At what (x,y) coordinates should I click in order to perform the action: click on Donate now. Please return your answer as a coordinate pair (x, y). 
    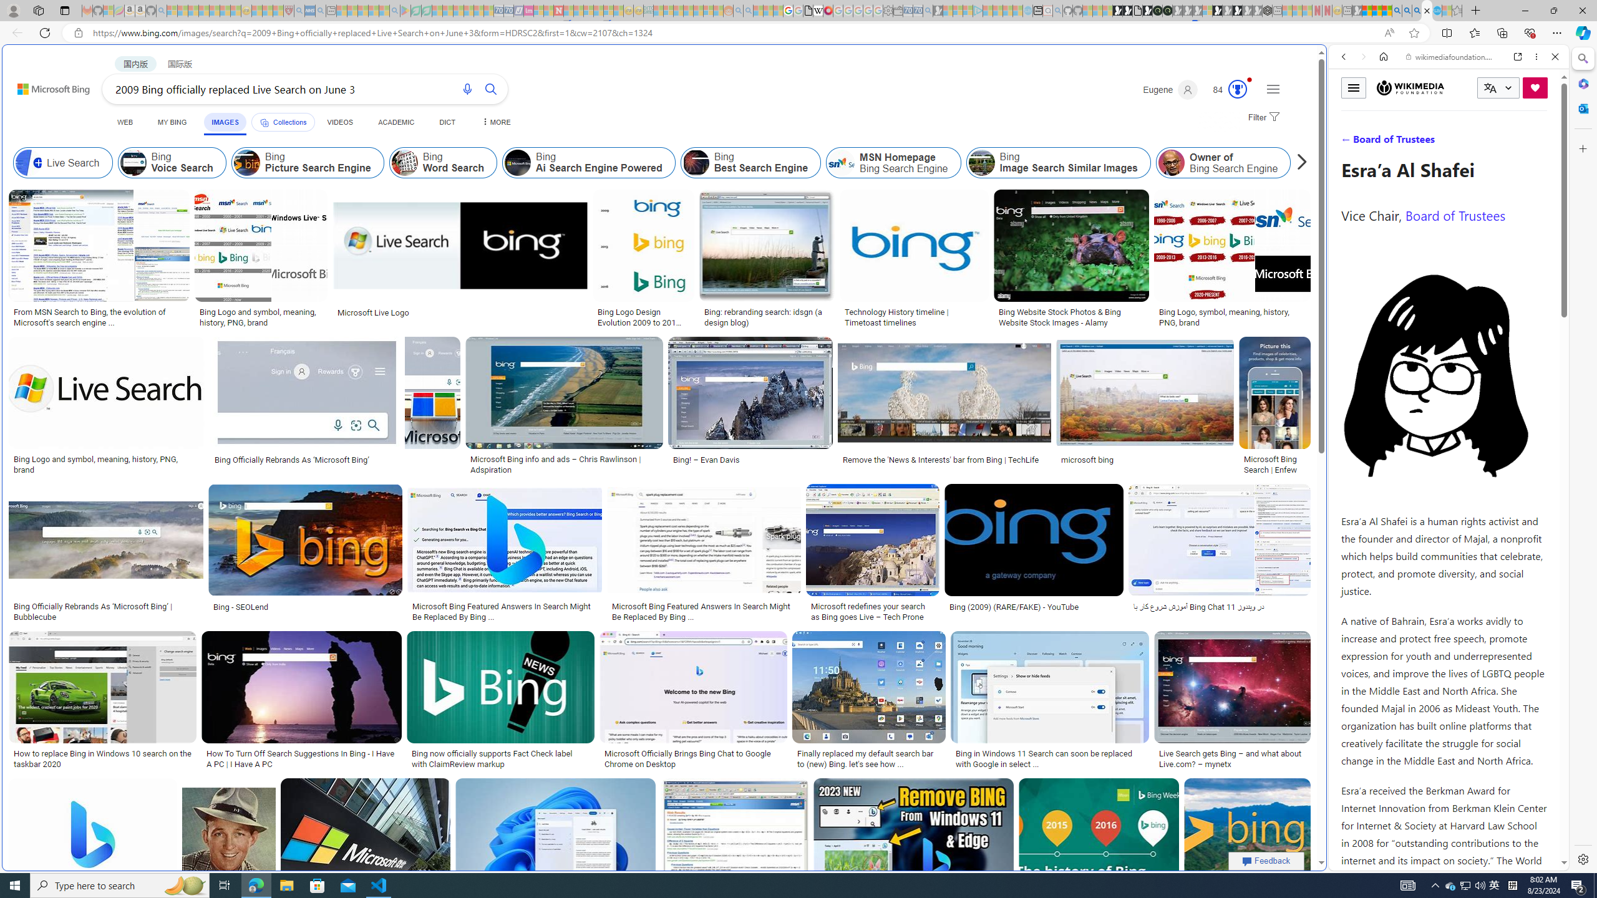
    Looking at the image, I should click on (1535, 87).